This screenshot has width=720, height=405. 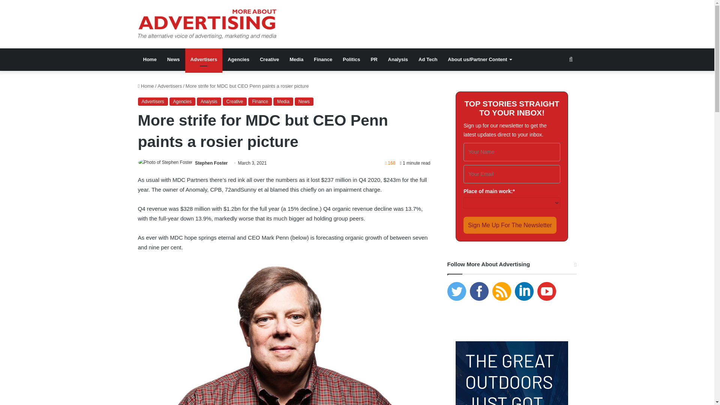 I want to click on PR, so click(x=373, y=59).